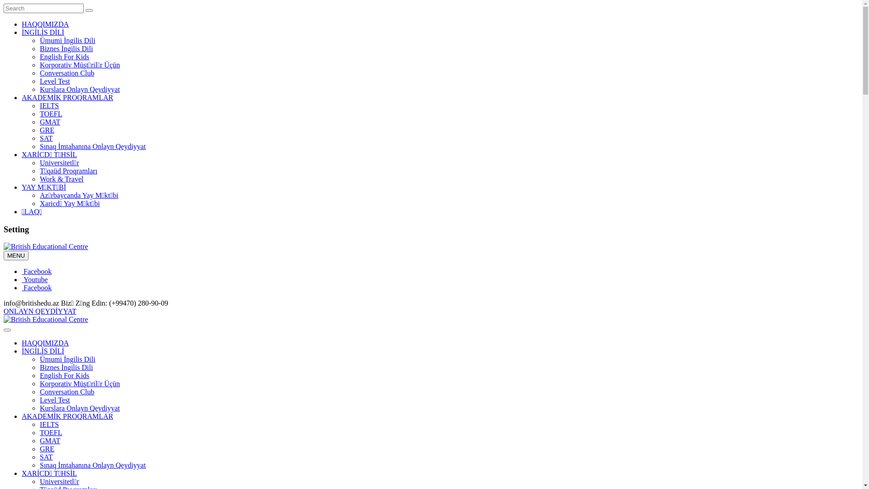  What do you see at coordinates (55, 400) in the screenshot?
I see `Level Test` at bounding box center [55, 400].